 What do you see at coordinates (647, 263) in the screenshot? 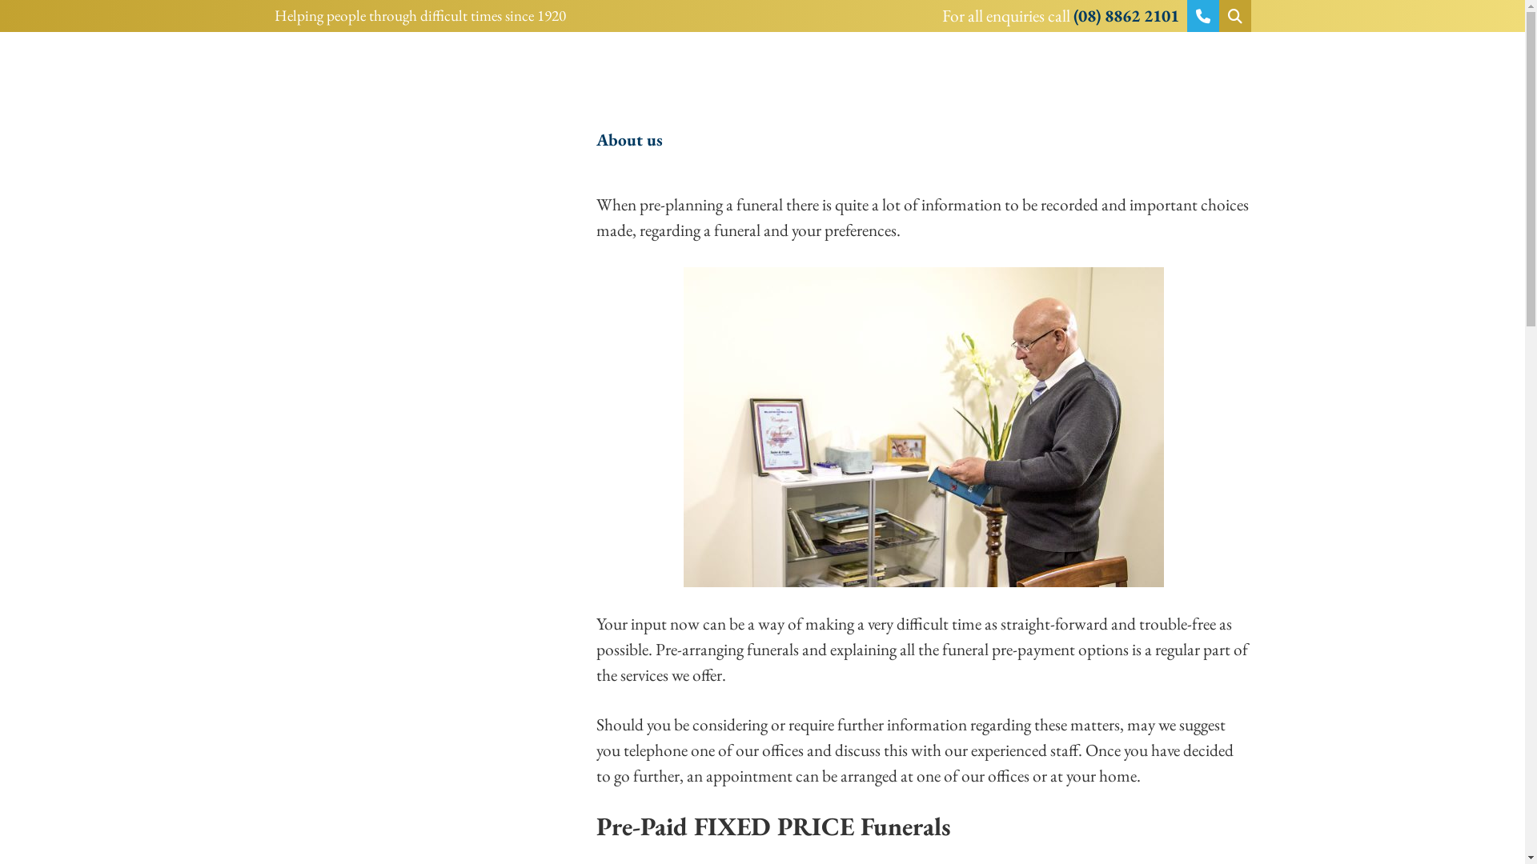
I see `Livestreams` at bounding box center [647, 263].